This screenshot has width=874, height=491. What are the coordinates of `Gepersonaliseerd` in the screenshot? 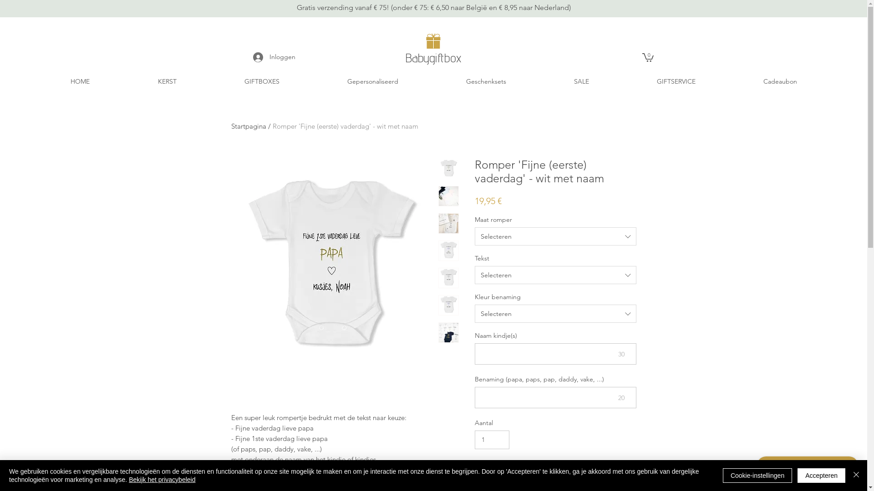 It's located at (372, 82).